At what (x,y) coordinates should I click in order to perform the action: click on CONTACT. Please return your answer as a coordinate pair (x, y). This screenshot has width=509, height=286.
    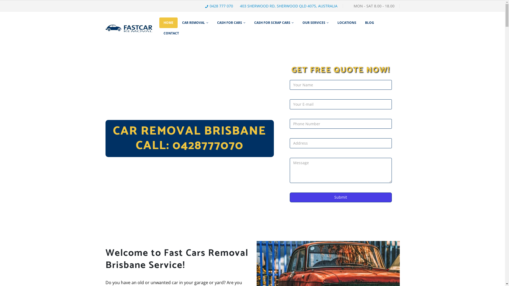
    Looking at the image, I should click on (171, 33).